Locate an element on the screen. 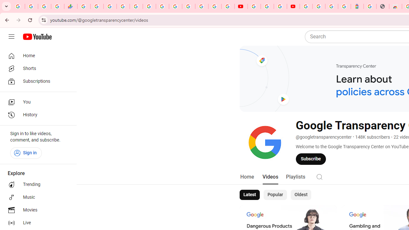 The height and width of the screenshot is (230, 409). Atour Hotel - Google hotels is located at coordinates (357, 6).